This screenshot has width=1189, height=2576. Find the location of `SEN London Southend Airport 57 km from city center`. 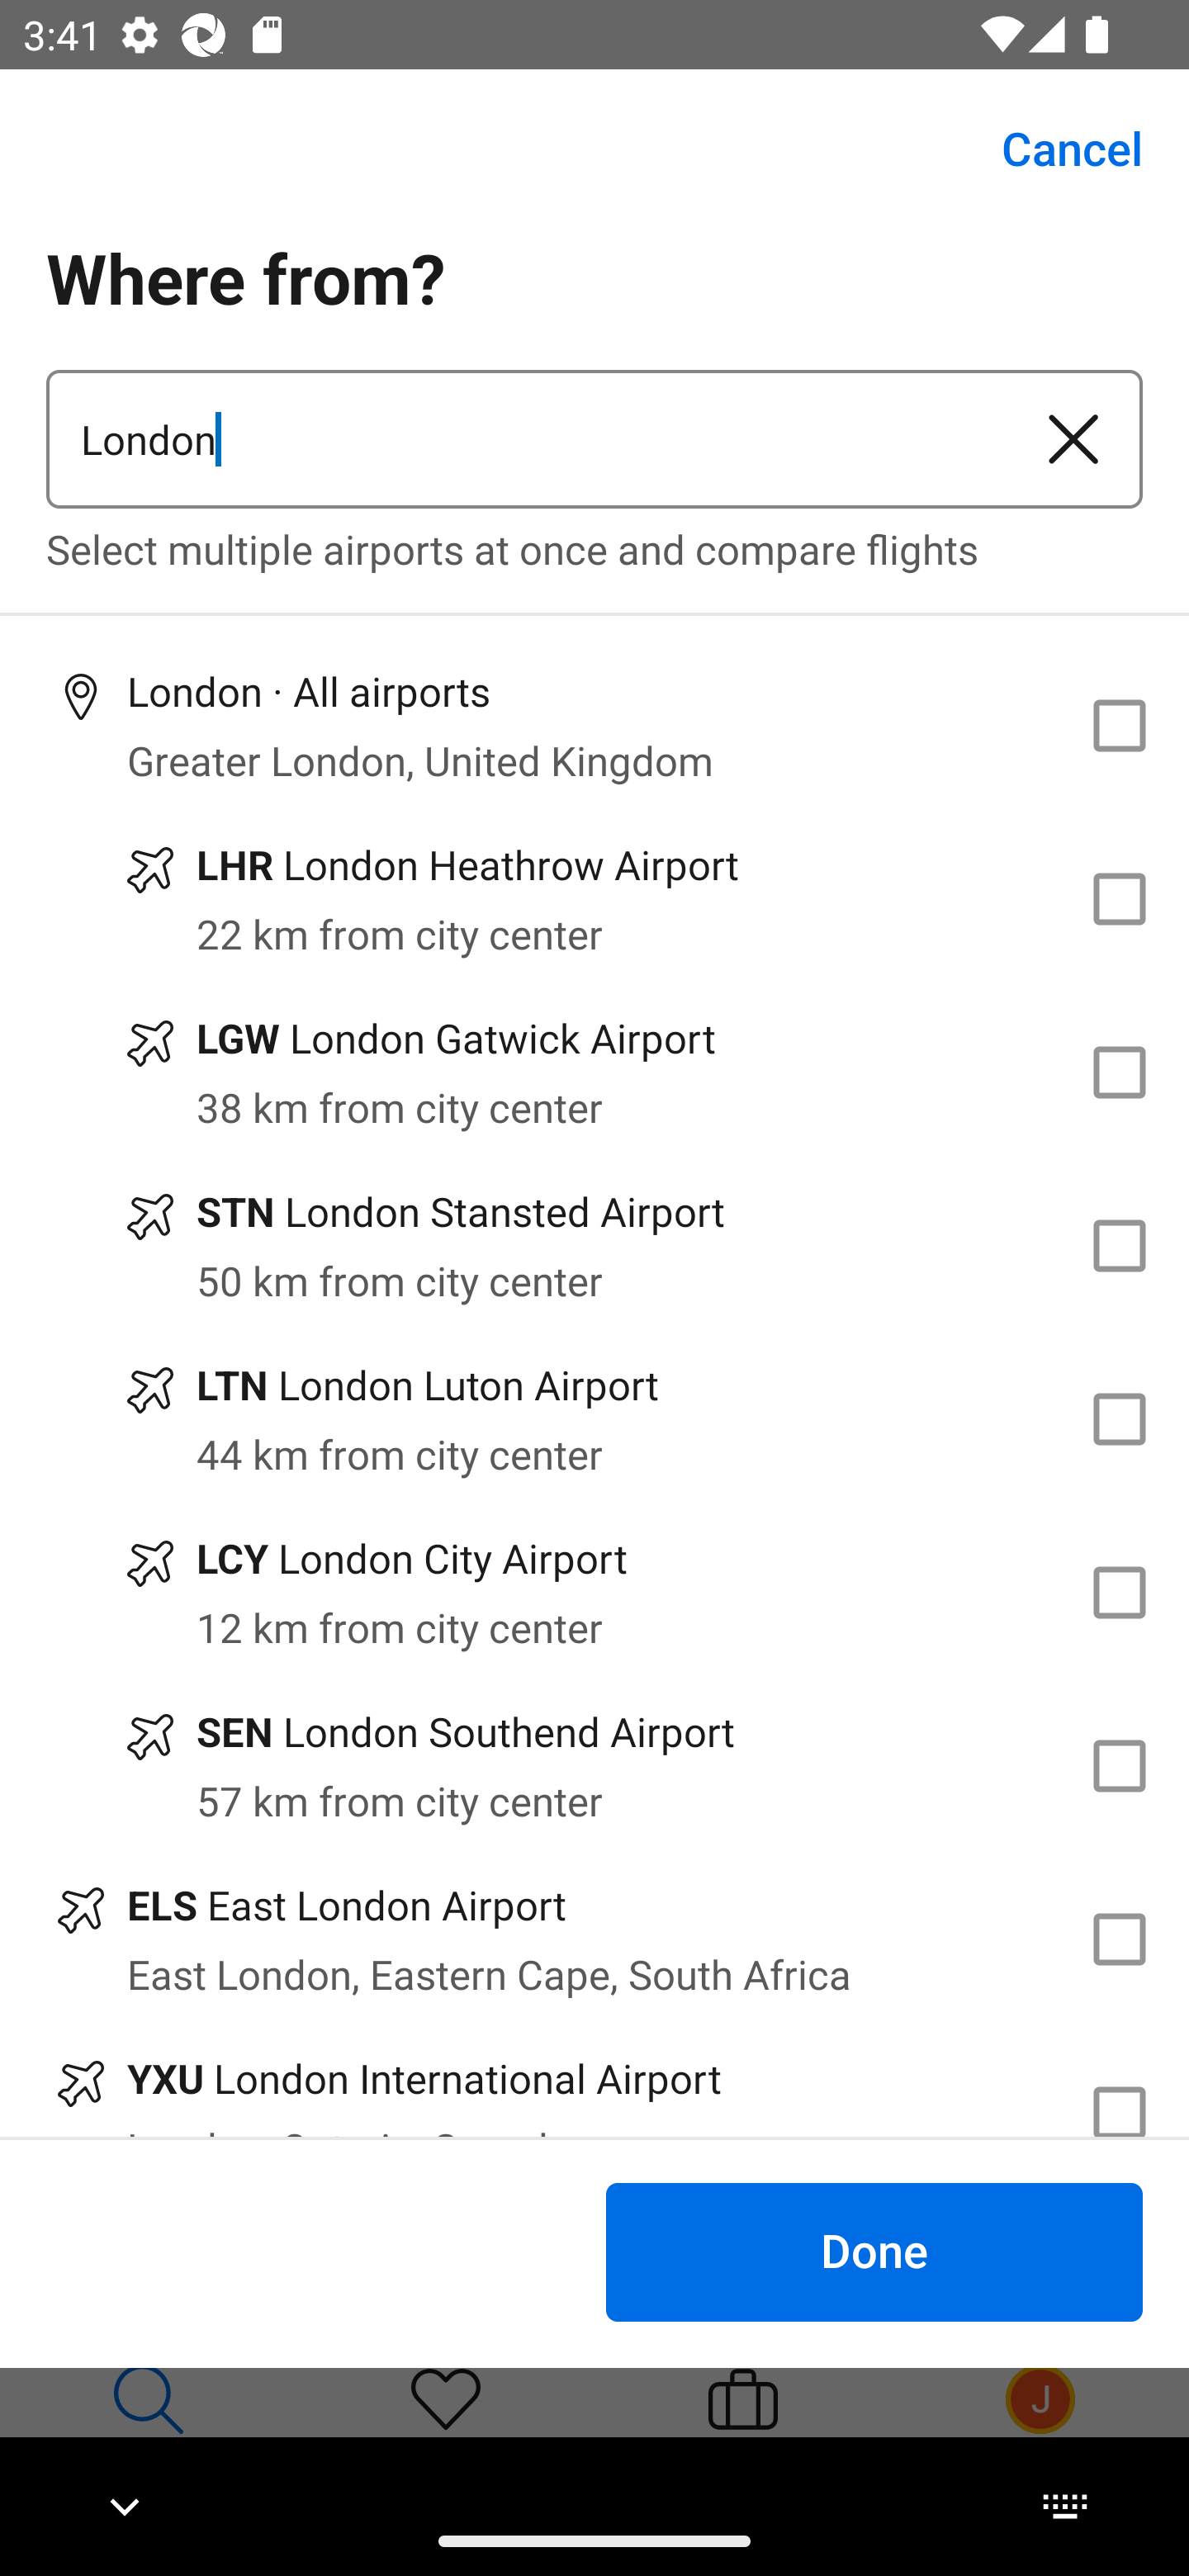

SEN London Southend Airport 57 km from city center is located at coordinates (594, 1765).